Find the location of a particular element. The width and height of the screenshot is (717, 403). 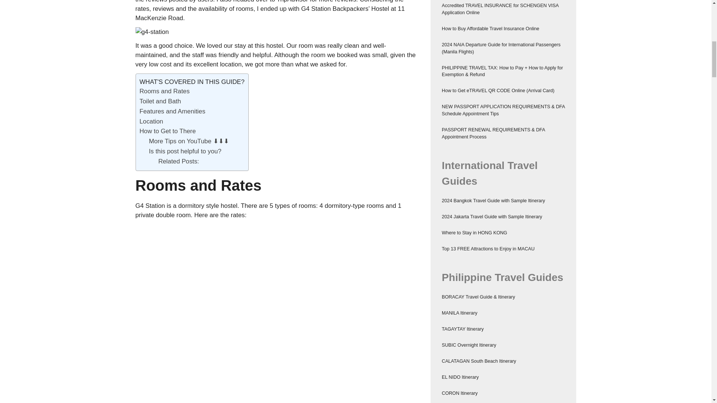

Location is located at coordinates (152, 121).